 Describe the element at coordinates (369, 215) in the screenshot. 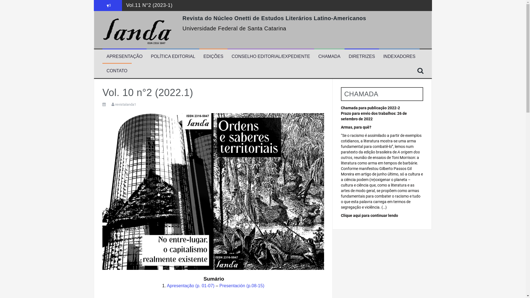

I see `Clique aqui para continuar lendo` at that location.